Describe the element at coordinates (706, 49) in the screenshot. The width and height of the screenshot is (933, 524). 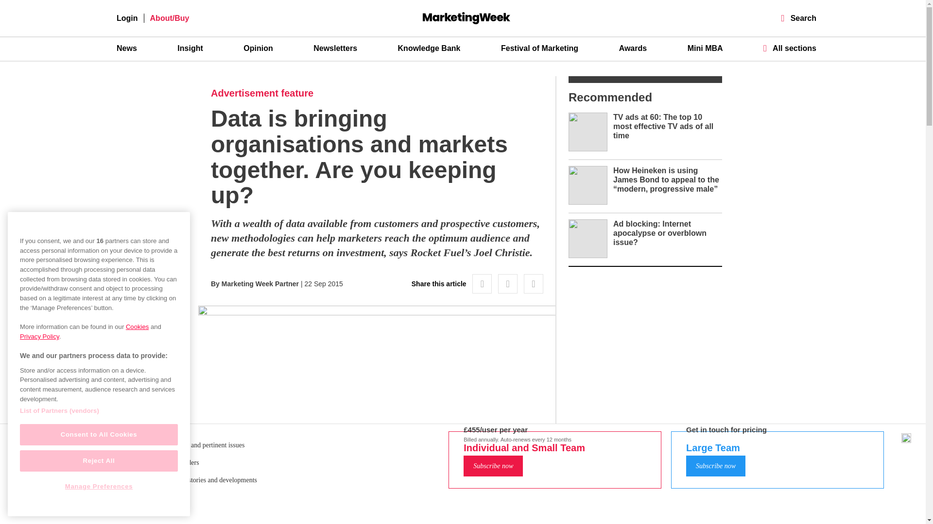
I see `Mini MBA` at that location.